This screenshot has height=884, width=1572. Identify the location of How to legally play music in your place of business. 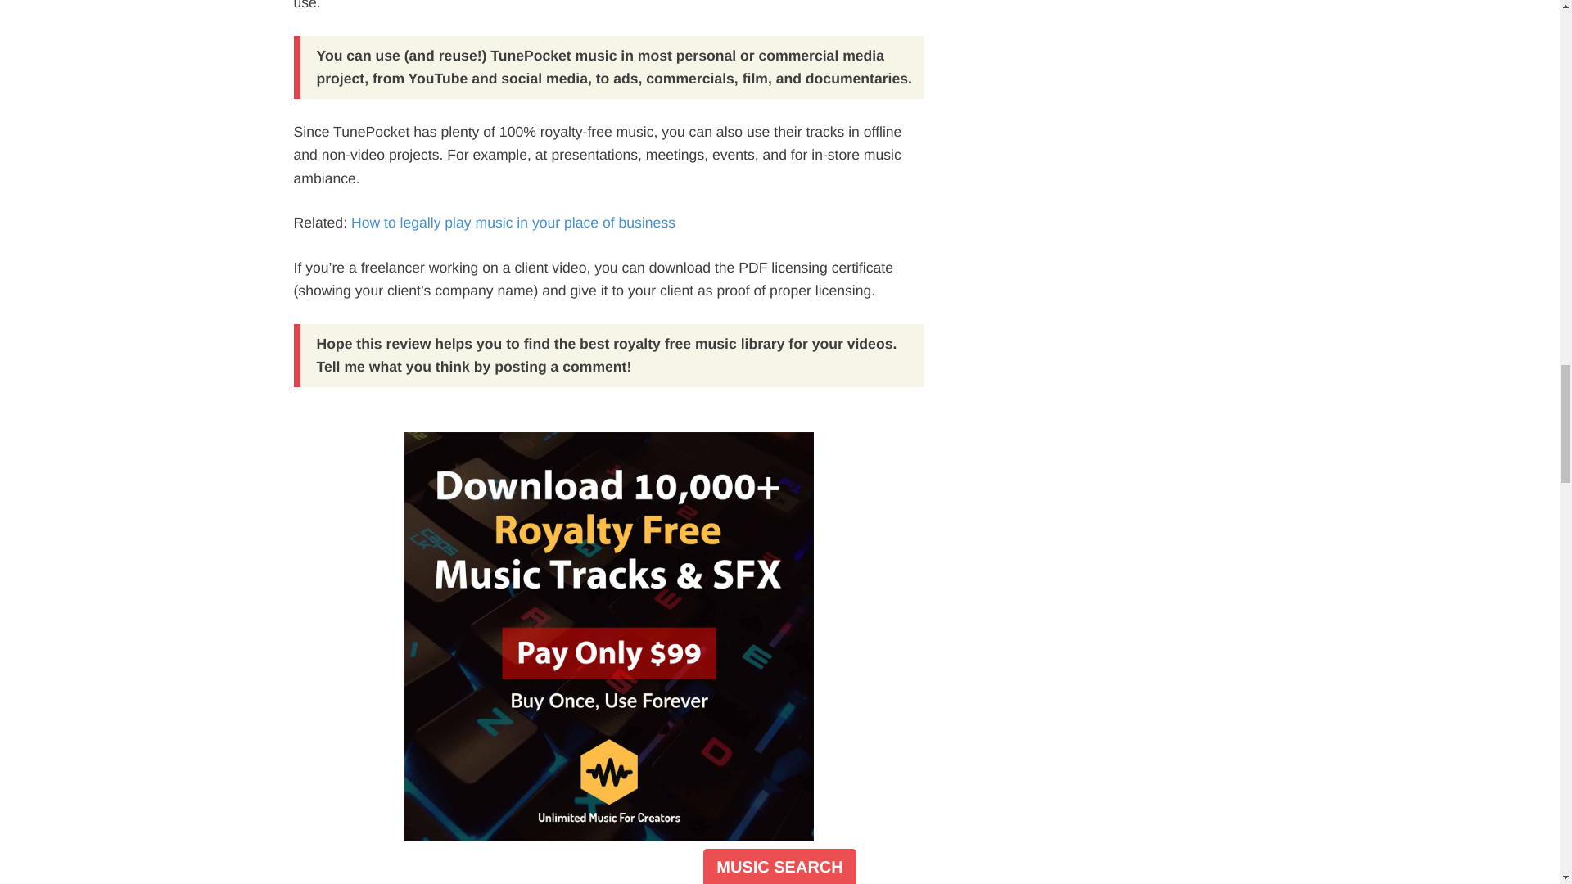
(513, 223).